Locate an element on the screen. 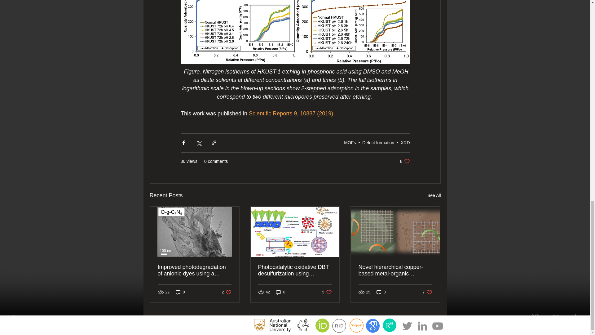 The image size is (595, 335). XRD is located at coordinates (405, 143).